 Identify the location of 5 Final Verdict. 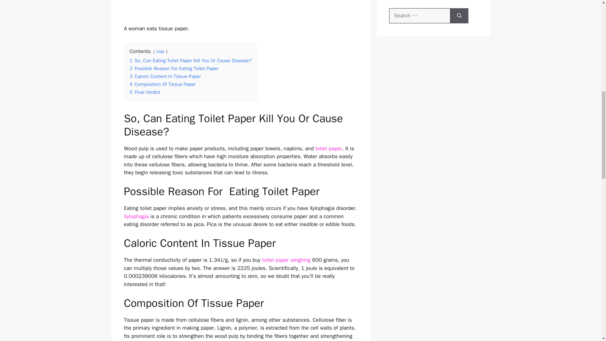
(145, 92).